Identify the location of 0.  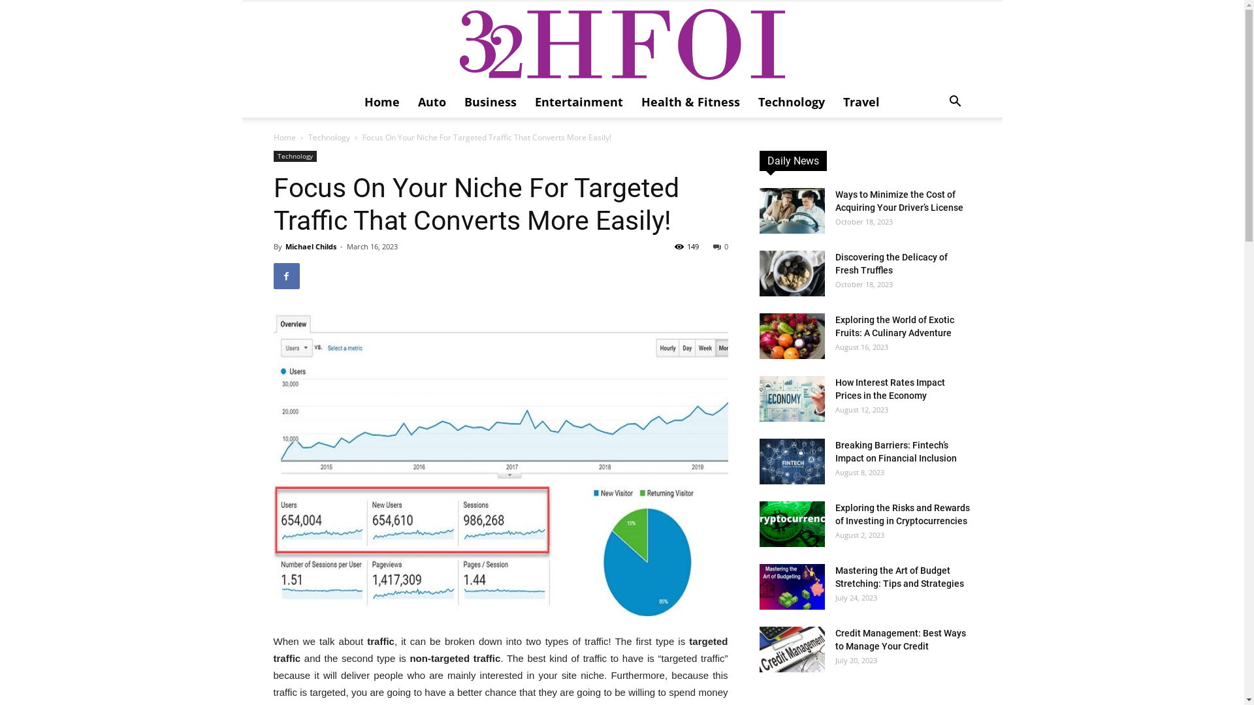
(721, 246).